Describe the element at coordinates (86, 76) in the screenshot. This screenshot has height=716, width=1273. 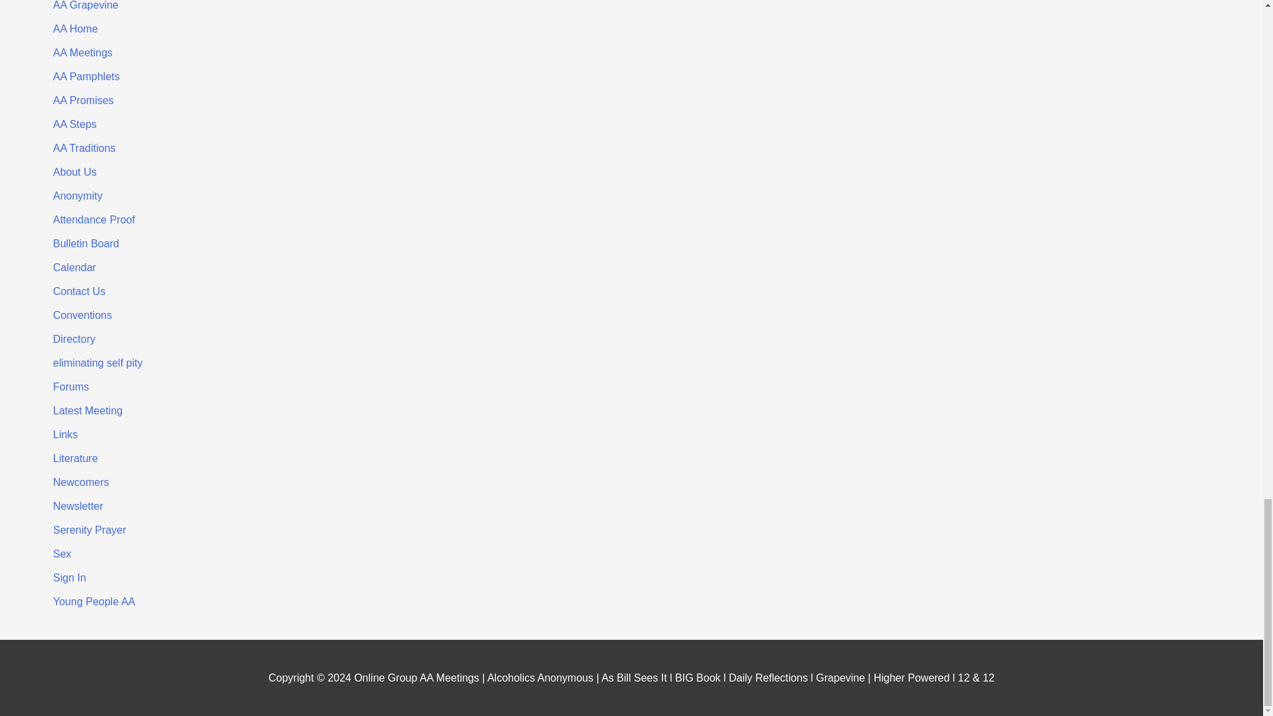
I see `AA Pamphlets` at that location.